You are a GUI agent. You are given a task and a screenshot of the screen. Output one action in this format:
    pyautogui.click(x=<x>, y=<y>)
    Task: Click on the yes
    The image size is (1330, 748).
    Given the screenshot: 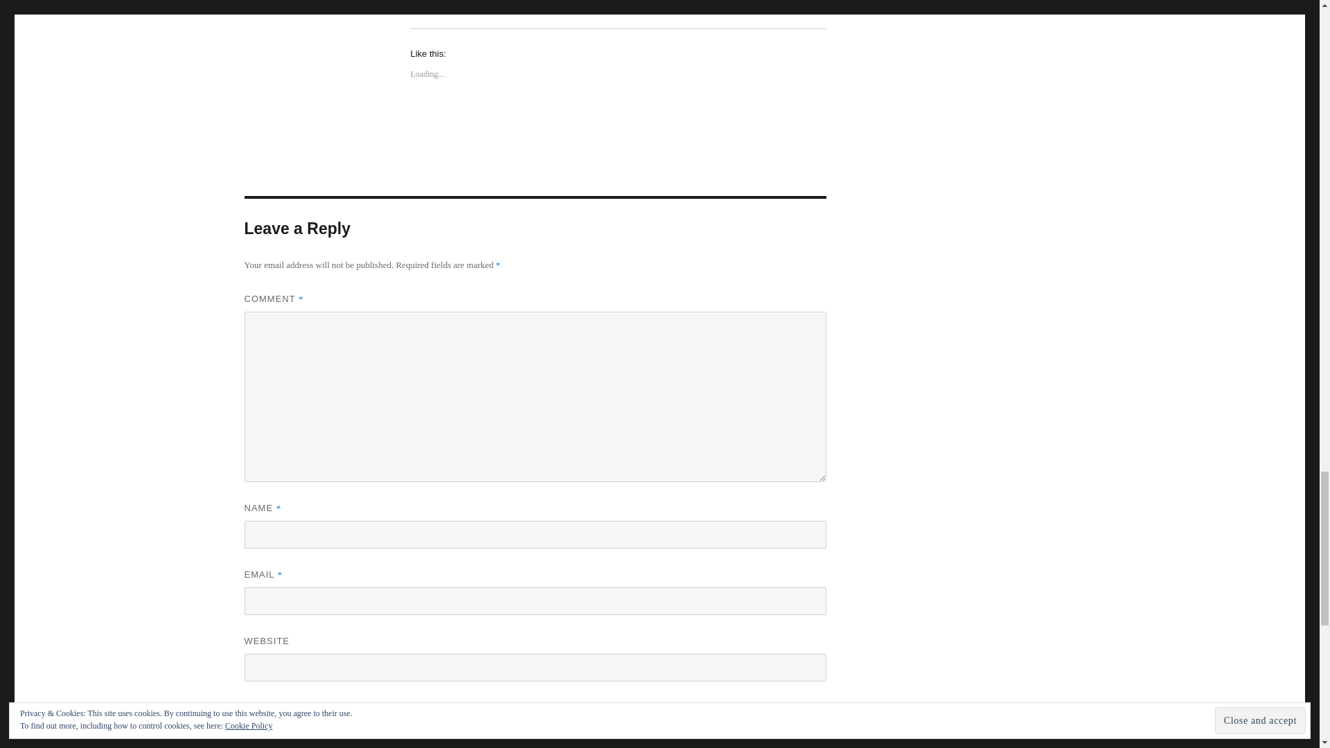 What is the action you would take?
    pyautogui.click(x=248, y=709)
    